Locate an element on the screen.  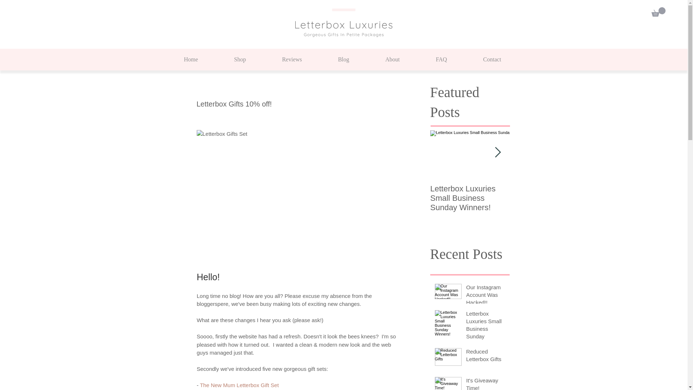
Letterbox Luxuries Small Business Sunday Winners! is located at coordinates (470, 198).